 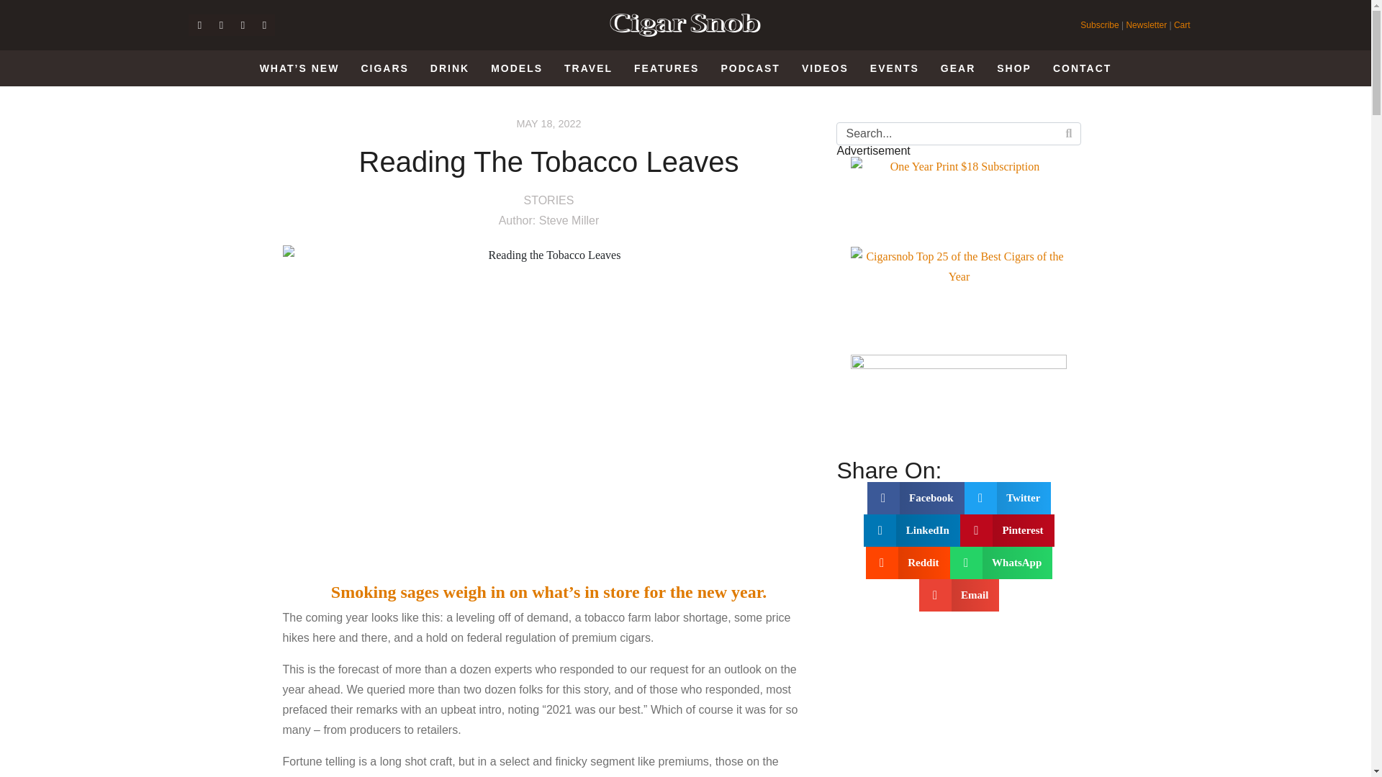 What do you see at coordinates (517, 68) in the screenshot?
I see `MODELS` at bounding box center [517, 68].